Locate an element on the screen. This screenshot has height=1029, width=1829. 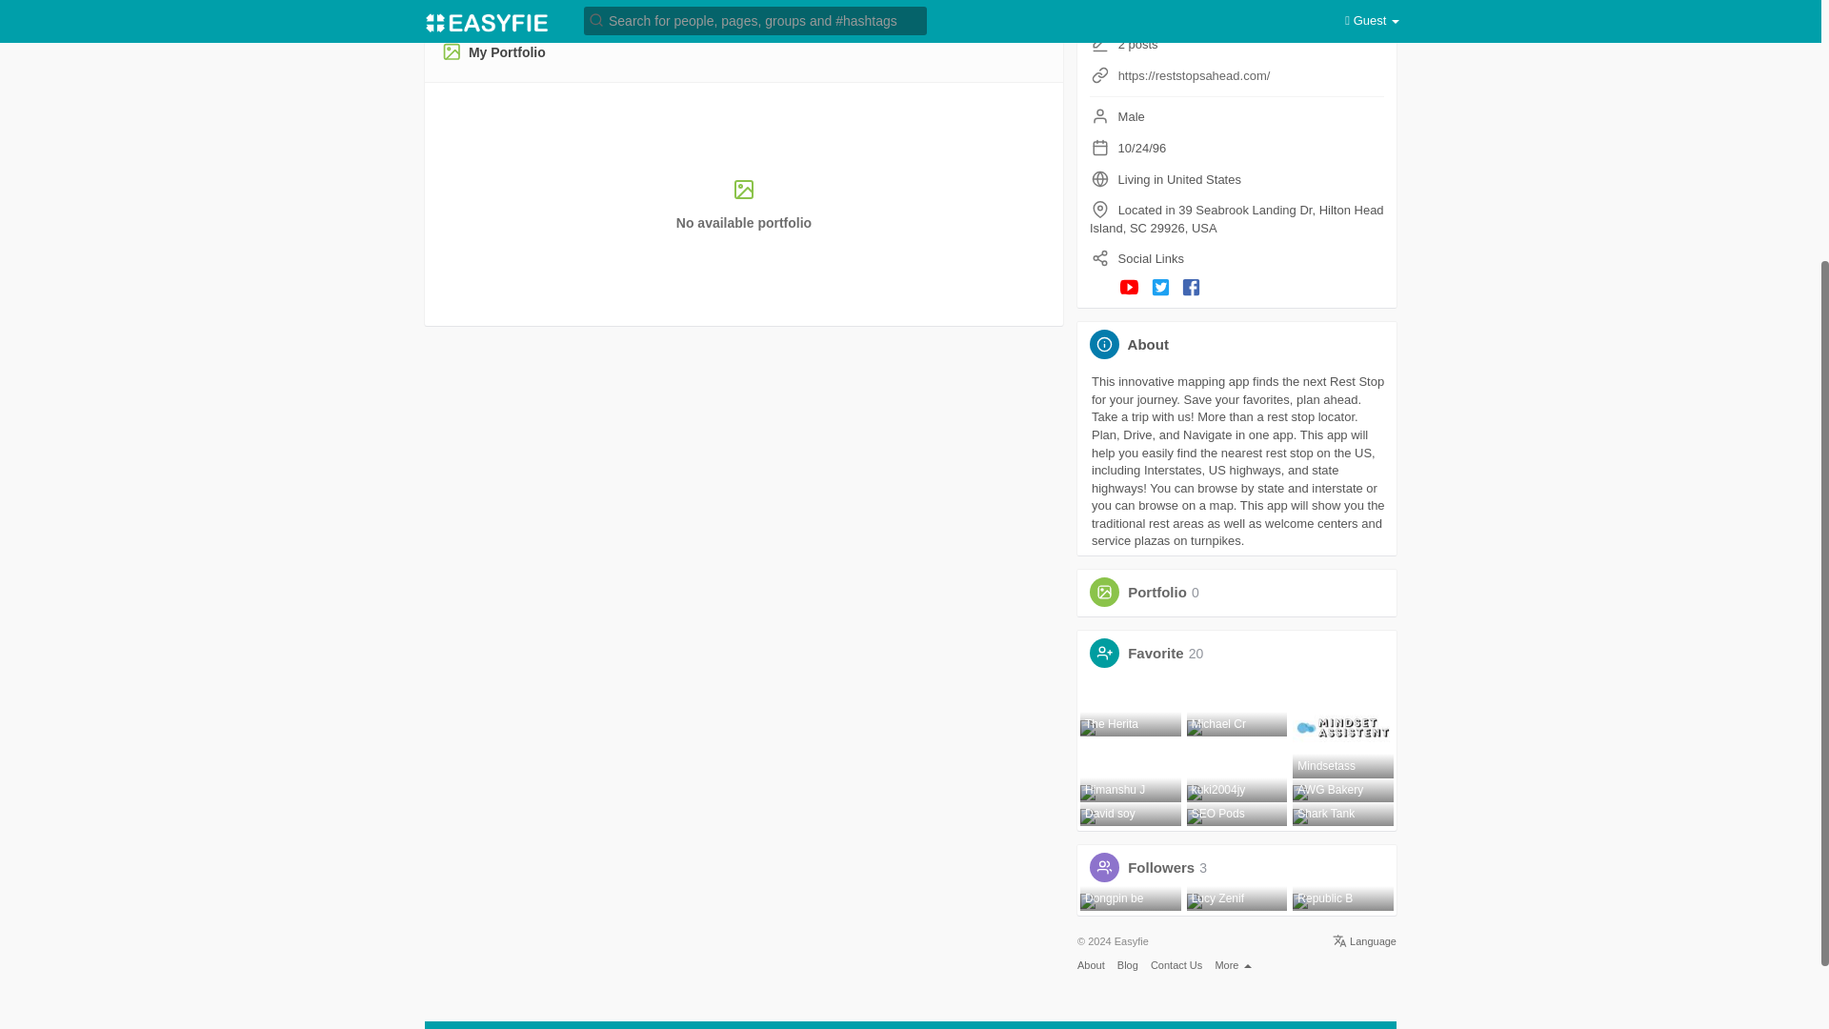
Blog is located at coordinates (1128, 964).